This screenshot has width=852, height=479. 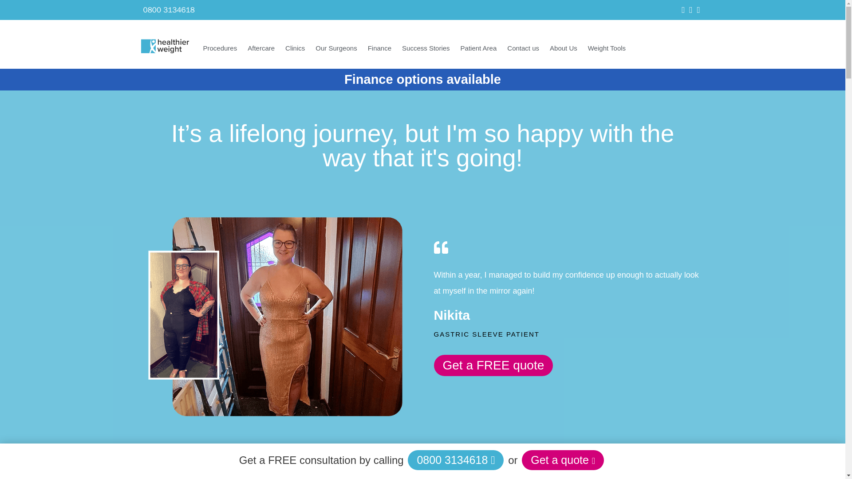 What do you see at coordinates (523, 48) in the screenshot?
I see `Contact us` at bounding box center [523, 48].